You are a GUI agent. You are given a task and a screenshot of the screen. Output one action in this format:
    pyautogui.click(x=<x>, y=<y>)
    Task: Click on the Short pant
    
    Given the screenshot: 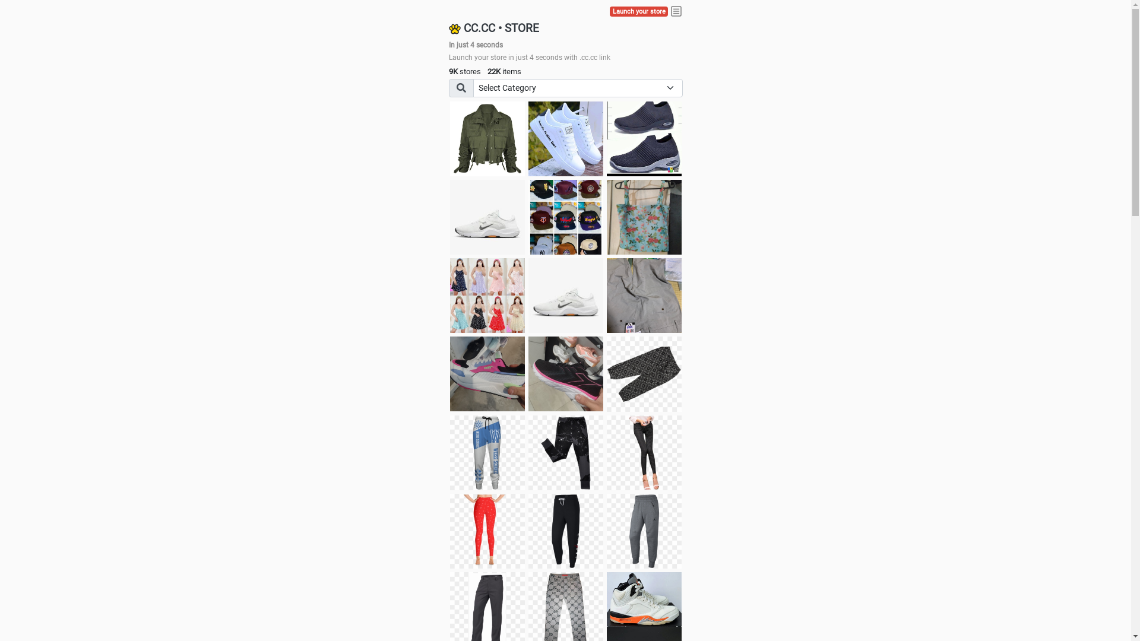 What is the action you would take?
    pyautogui.click(x=644, y=374)
    